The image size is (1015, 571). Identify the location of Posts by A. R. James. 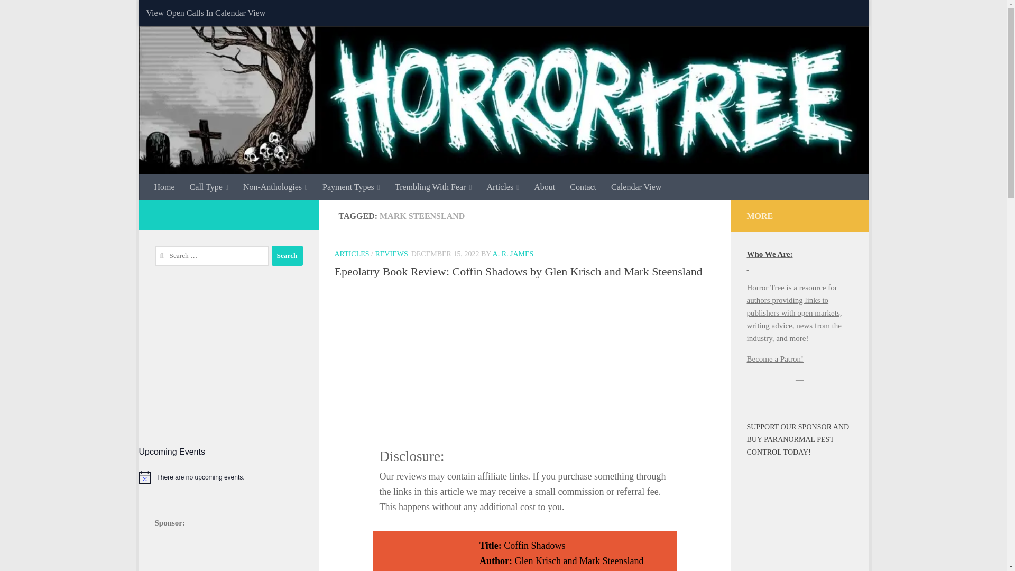
(513, 254).